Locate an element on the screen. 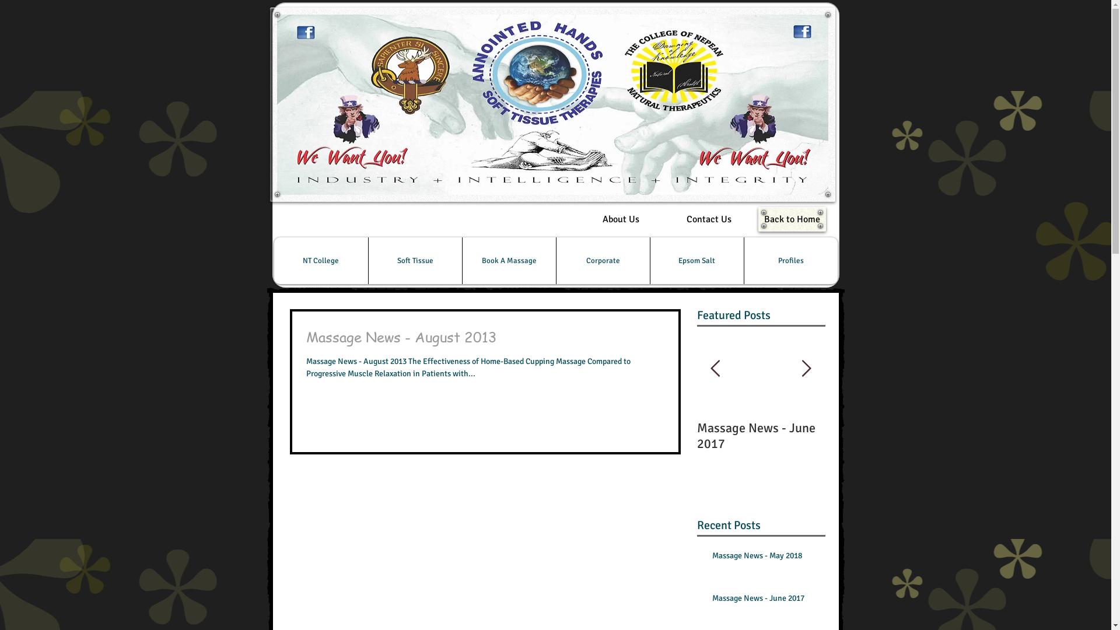  Soft Tissue is located at coordinates (414, 261).